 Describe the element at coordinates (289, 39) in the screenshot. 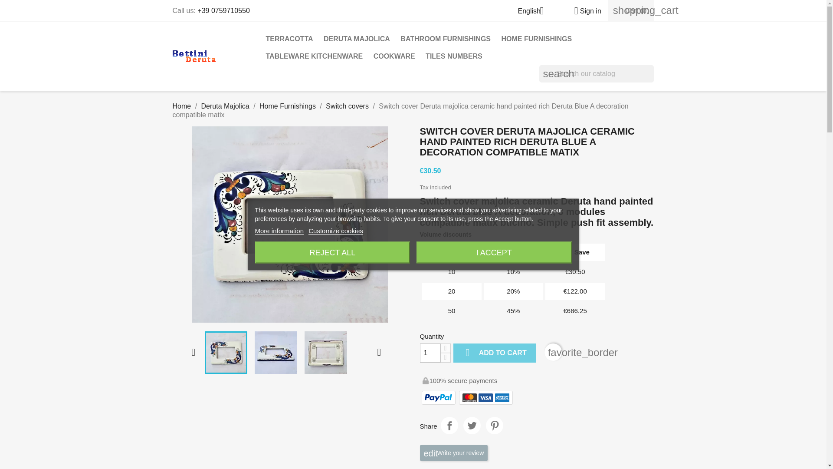

I see `TERRACOTTA` at that location.